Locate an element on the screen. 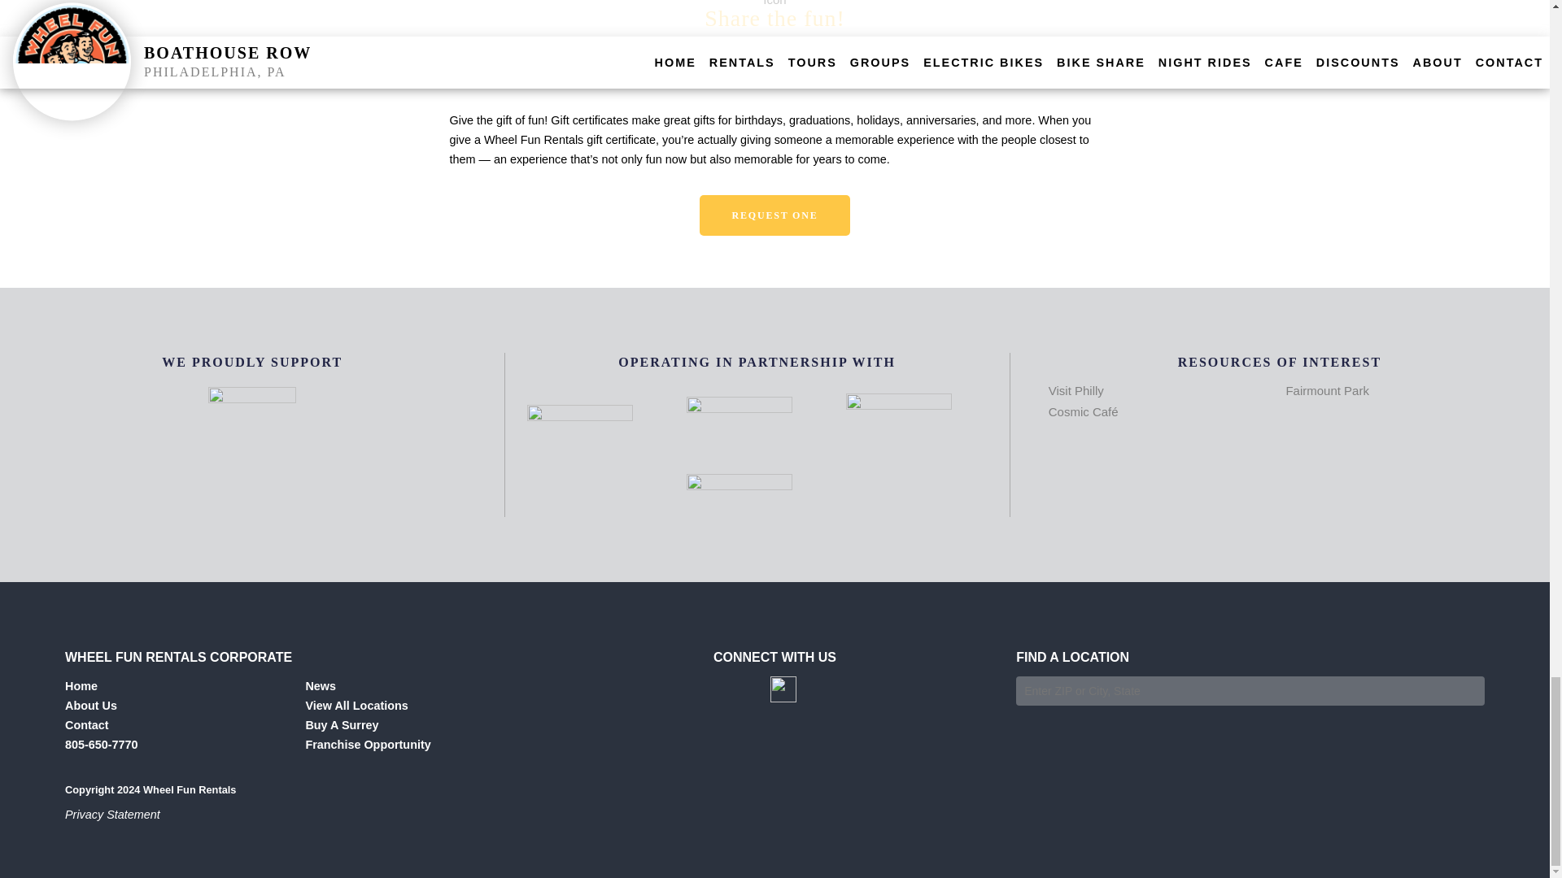 The image size is (1562, 878). Purchase a Quadricycle is located at coordinates (341, 725).